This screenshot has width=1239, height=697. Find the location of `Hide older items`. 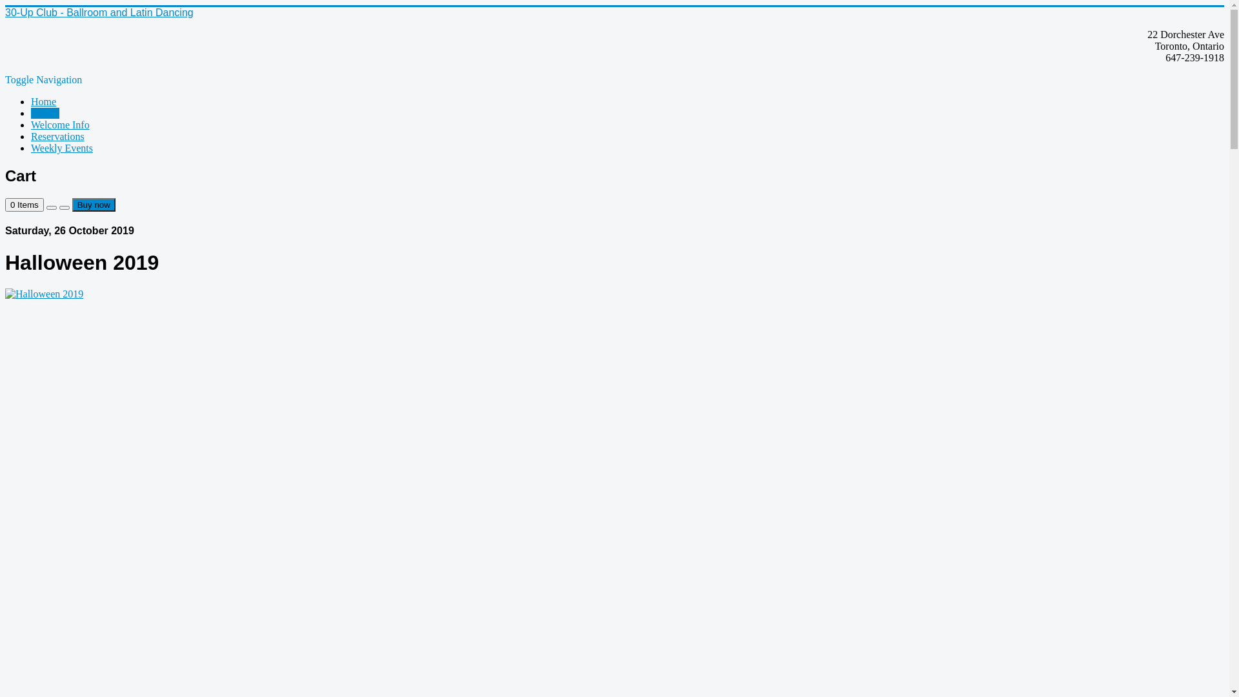

Hide older items is located at coordinates (65, 208).